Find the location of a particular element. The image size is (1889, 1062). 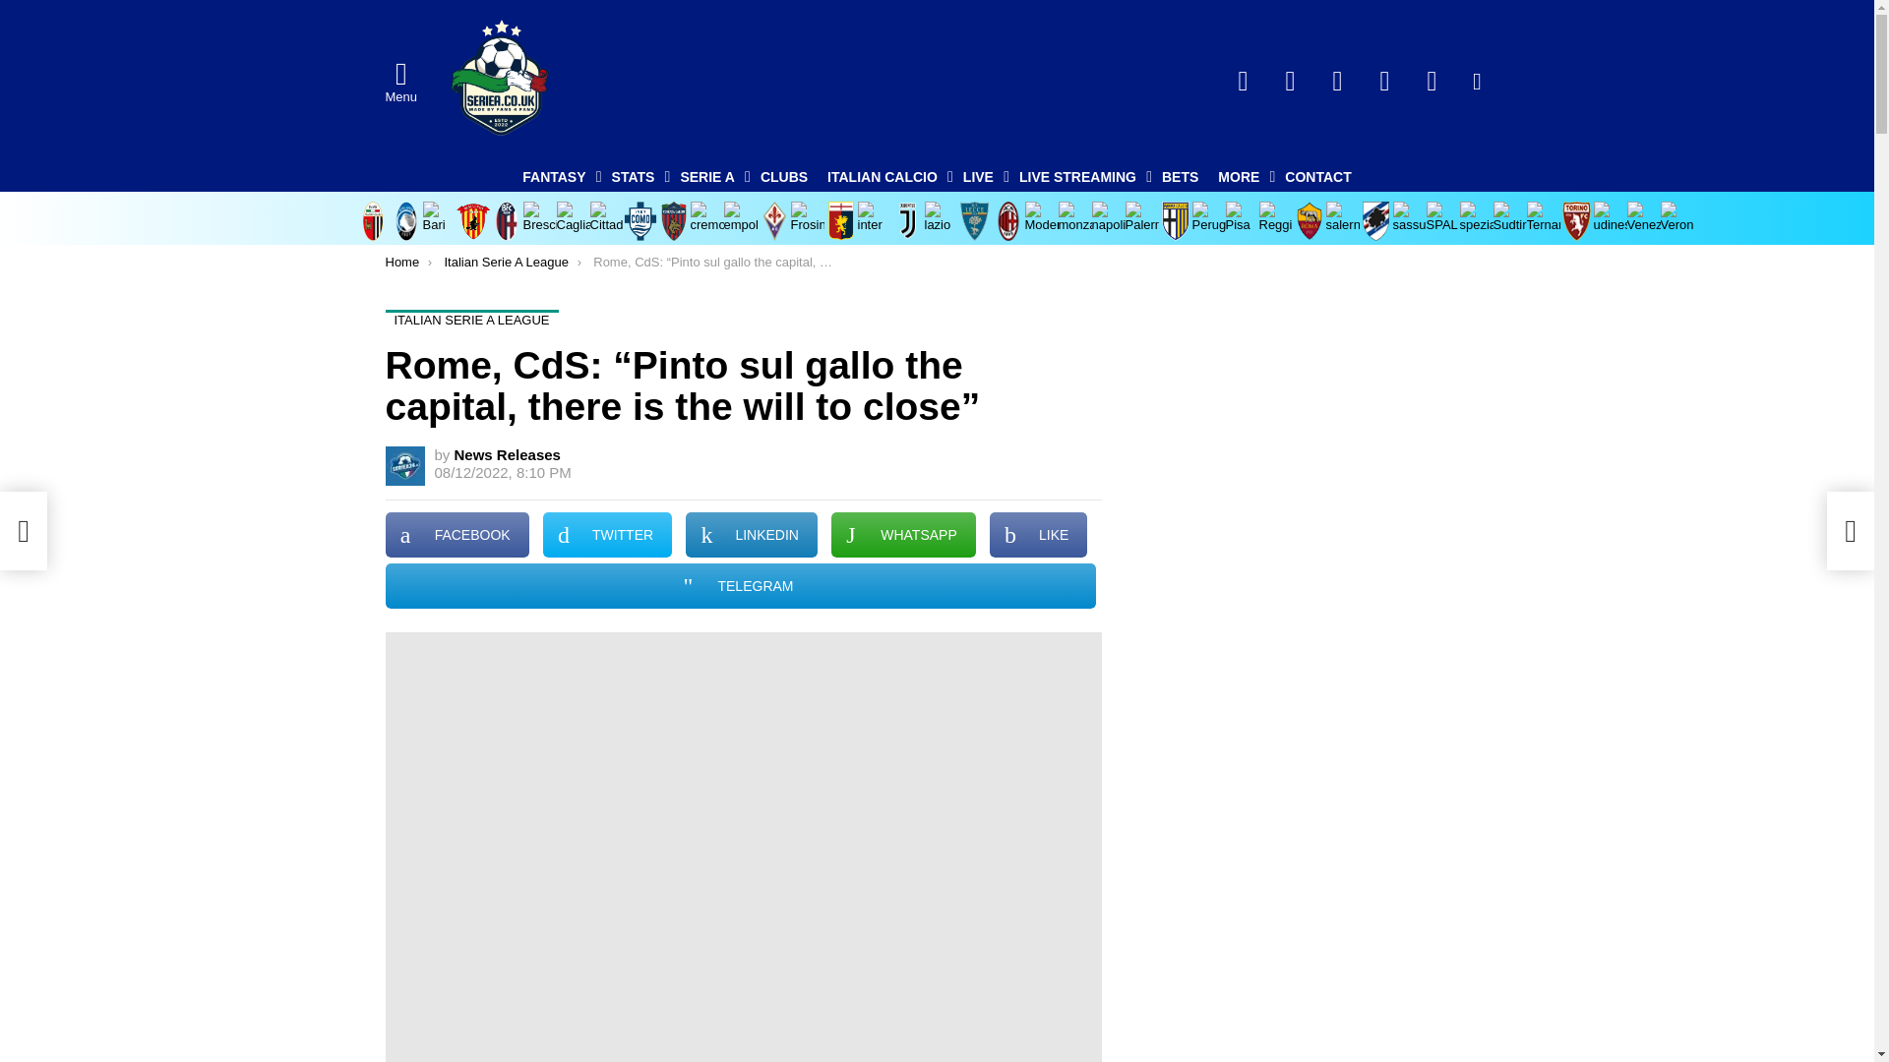

Instagram is located at coordinates (1432, 81).